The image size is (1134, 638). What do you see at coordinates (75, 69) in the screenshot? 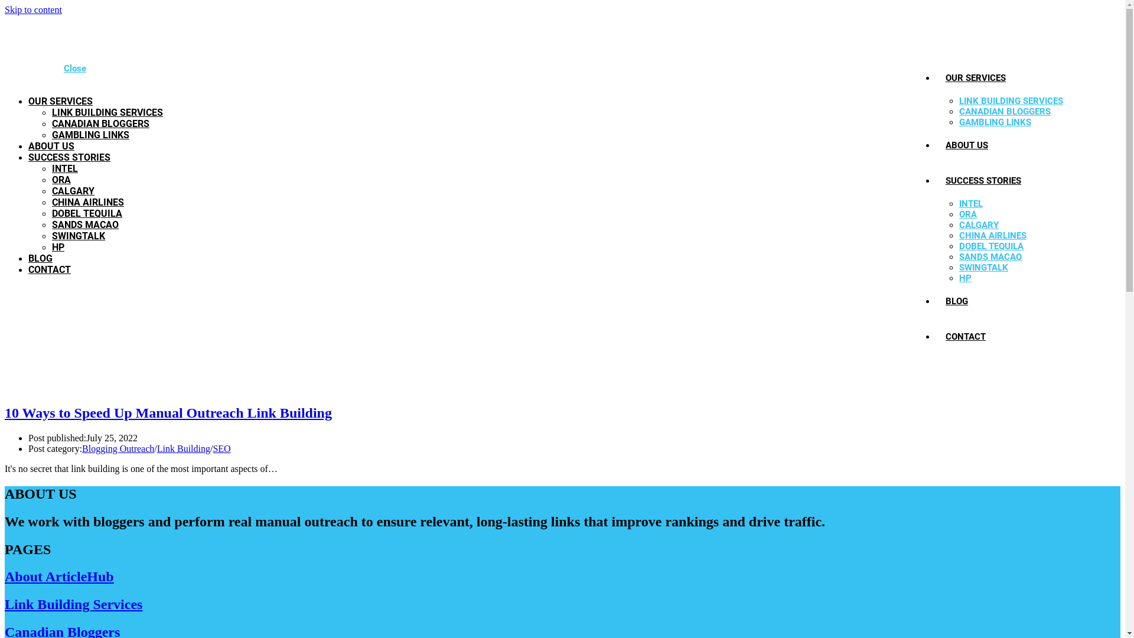
I see `Close` at bounding box center [75, 69].